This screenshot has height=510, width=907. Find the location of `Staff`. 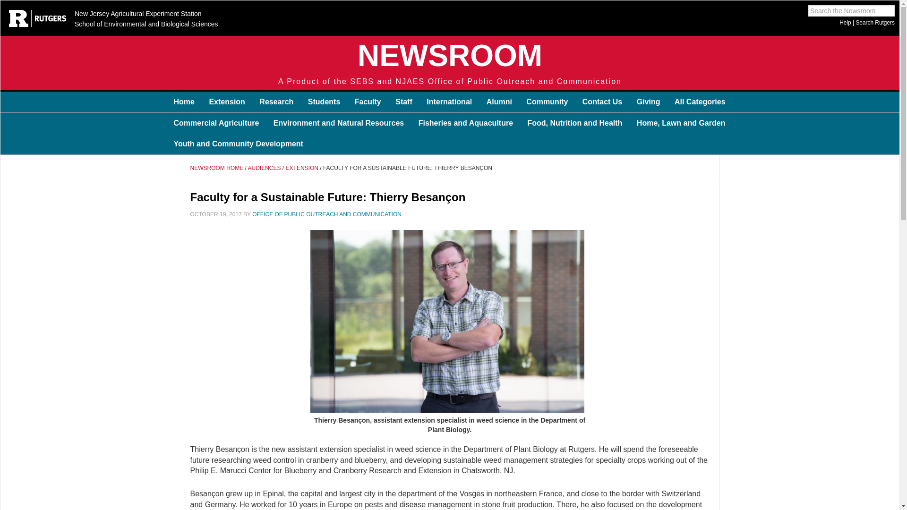

Staff is located at coordinates (403, 102).